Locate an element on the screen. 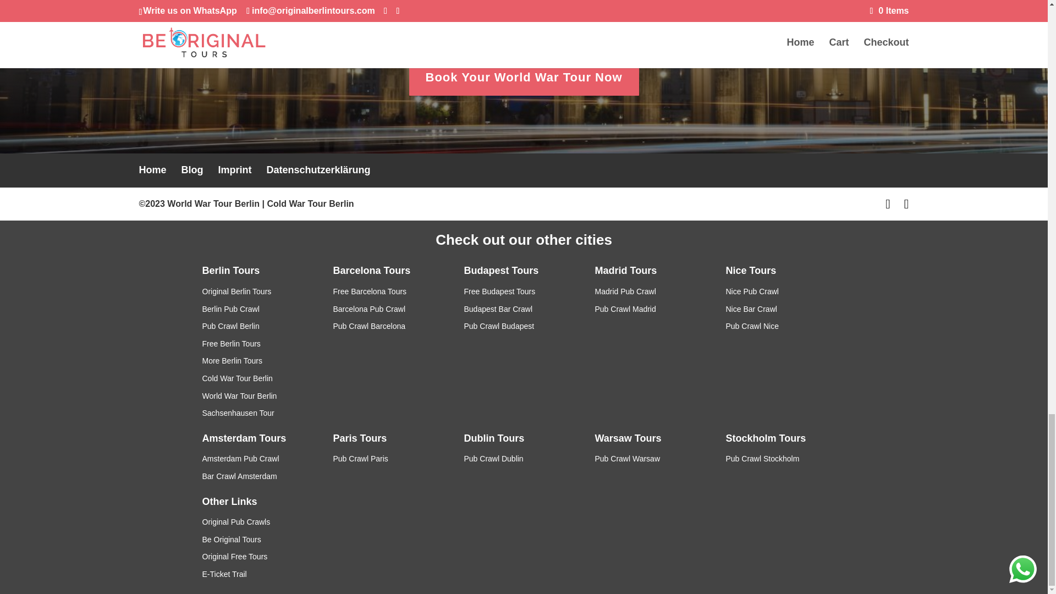 Image resolution: width=1056 pixels, height=594 pixels. Sachsenhausen Tour is located at coordinates (239, 413).